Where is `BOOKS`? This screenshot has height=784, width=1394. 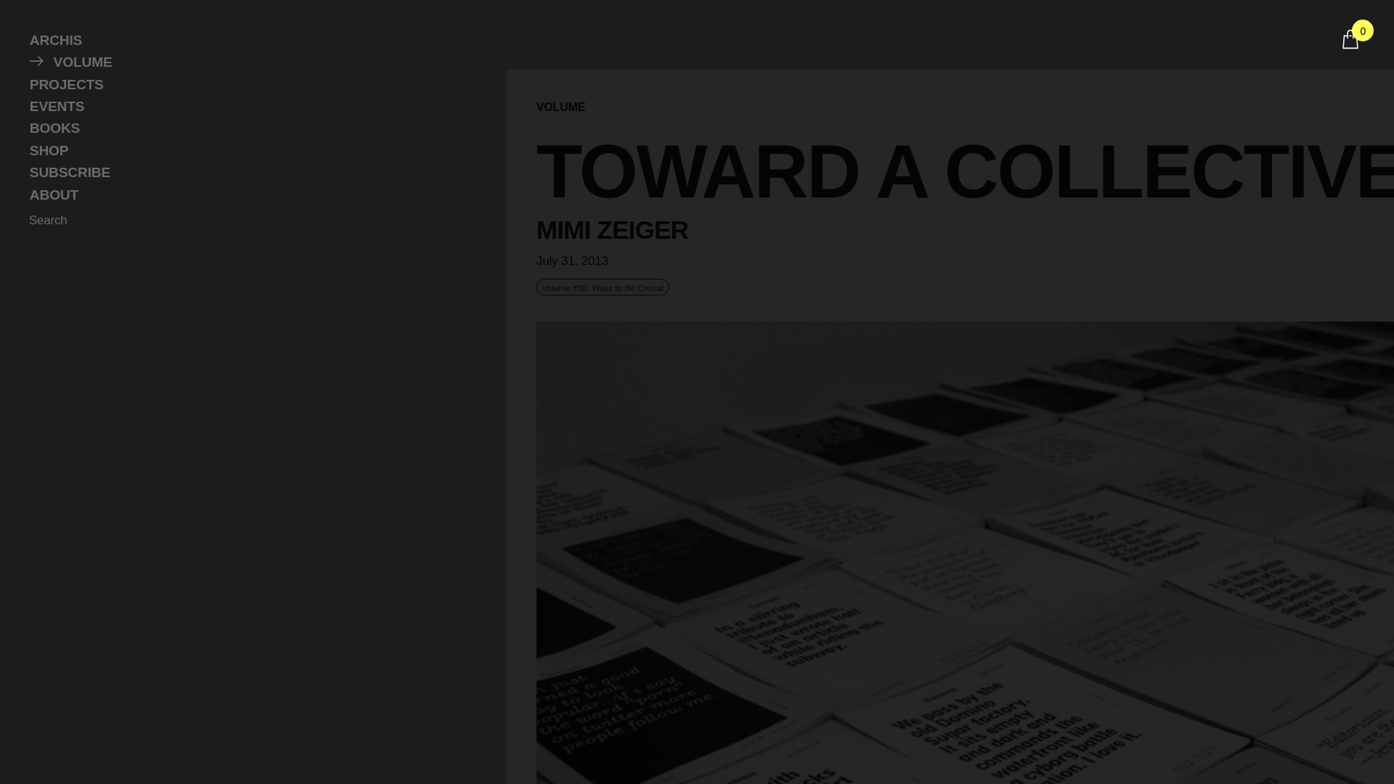 BOOKS is located at coordinates (248, 128).